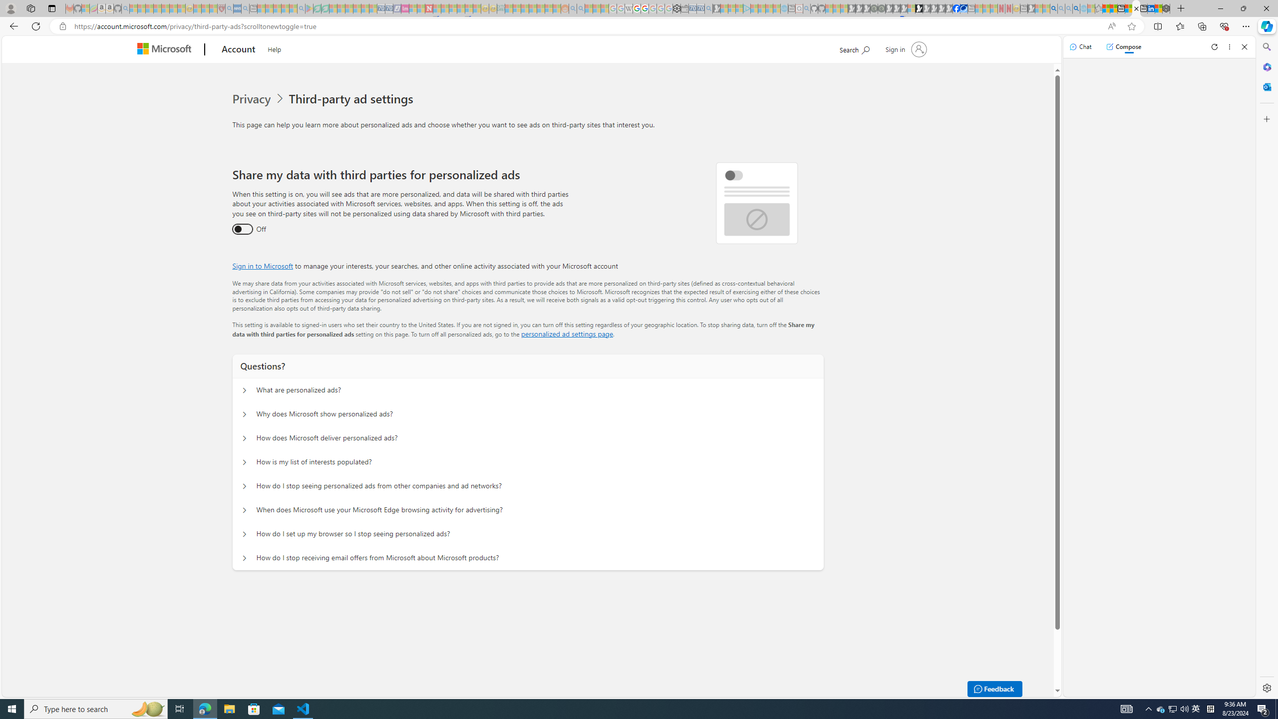 The width and height of the screenshot is (1278, 719). Describe the element at coordinates (566, 334) in the screenshot. I see `personalized ad settings page` at that location.